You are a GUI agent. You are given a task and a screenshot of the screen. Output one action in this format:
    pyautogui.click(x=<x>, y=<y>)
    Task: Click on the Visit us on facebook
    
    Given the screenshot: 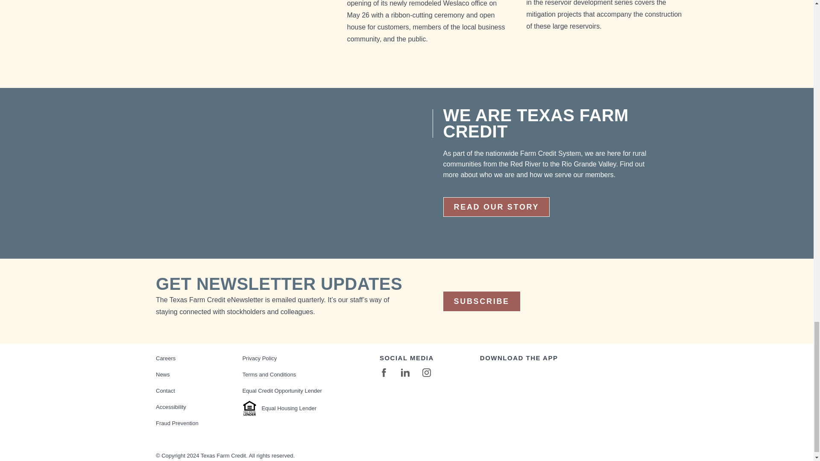 What is the action you would take?
    pyautogui.click(x=384, y=374)
    